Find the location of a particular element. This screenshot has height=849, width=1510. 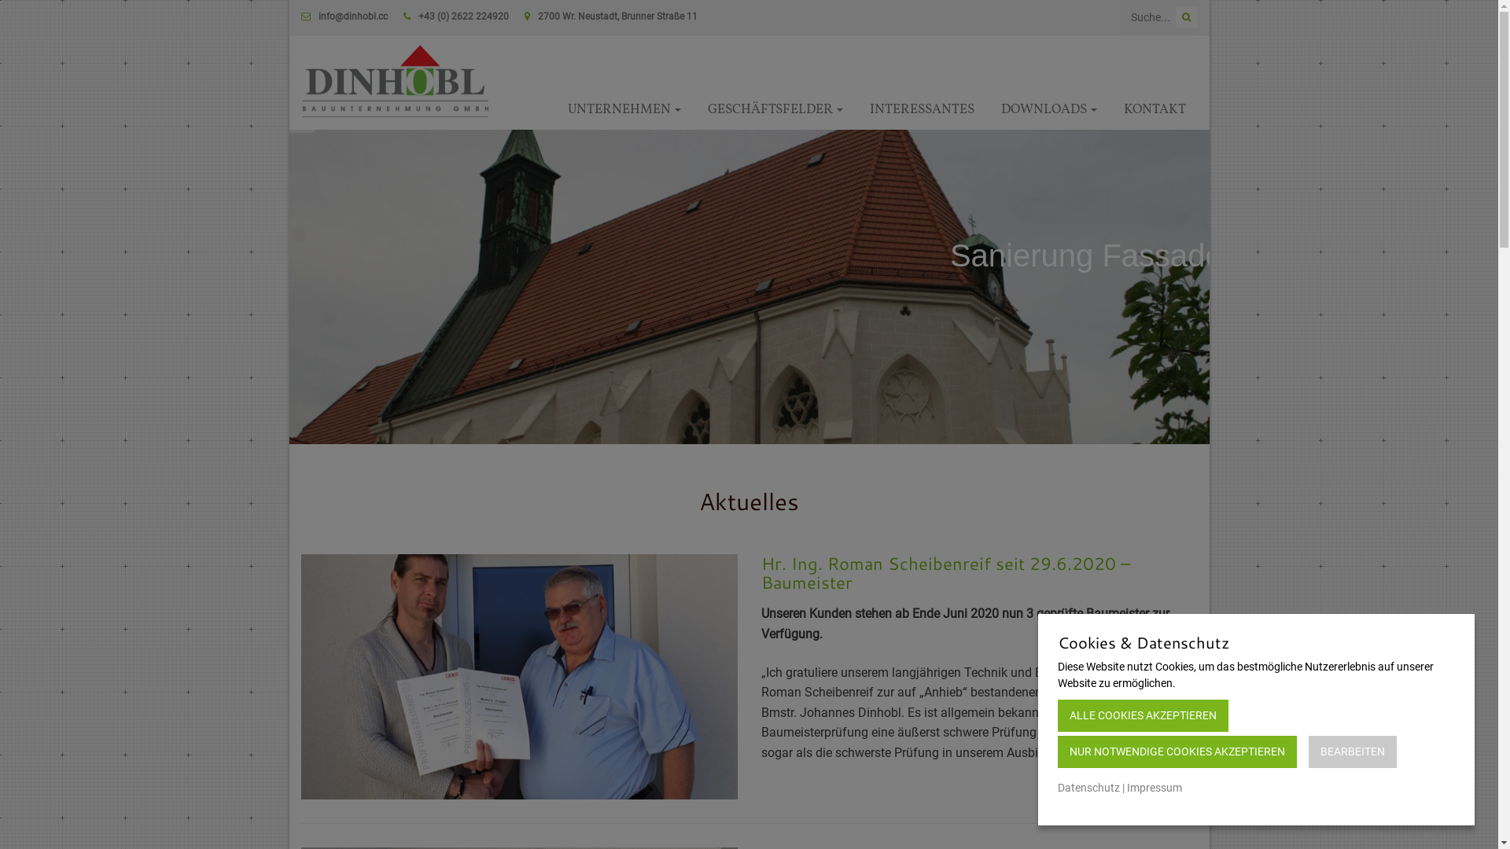

NUR NOTWENDIGE COOKIES AKZEPTIEREN is located at coordinates (1177, 752).